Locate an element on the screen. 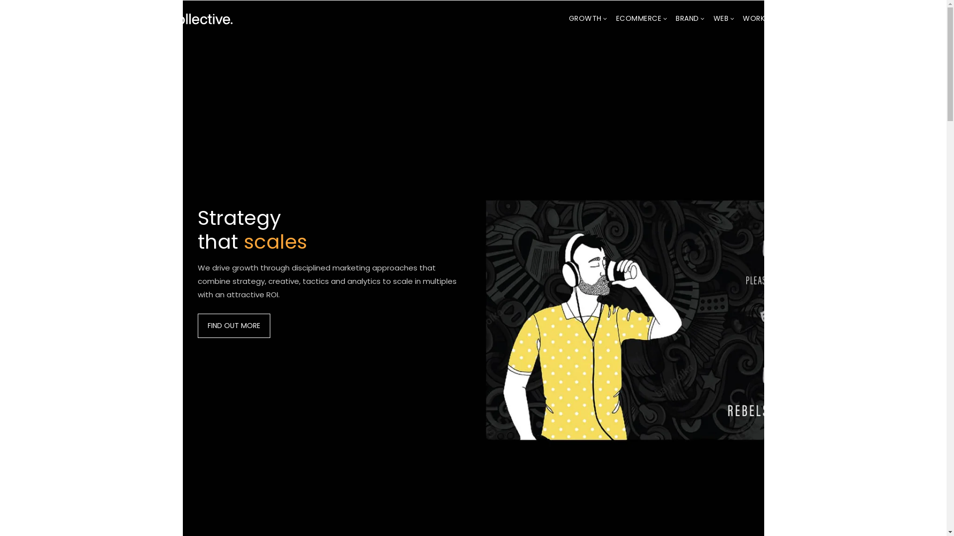  WEB is located at coordinates (720, 19).